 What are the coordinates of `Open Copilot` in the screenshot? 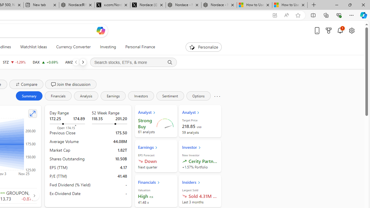 It's located at (101, 30).